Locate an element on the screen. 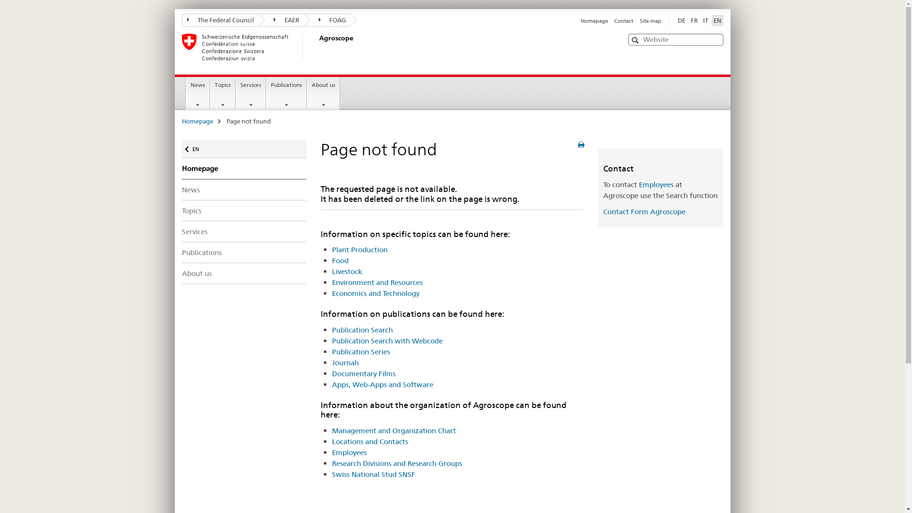  EN is located at coordinates (717, 20).